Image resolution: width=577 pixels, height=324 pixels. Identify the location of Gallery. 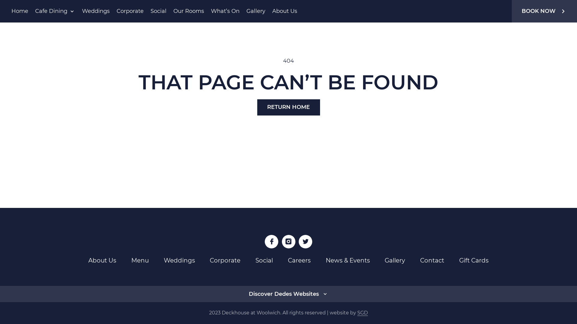
(395, 260).